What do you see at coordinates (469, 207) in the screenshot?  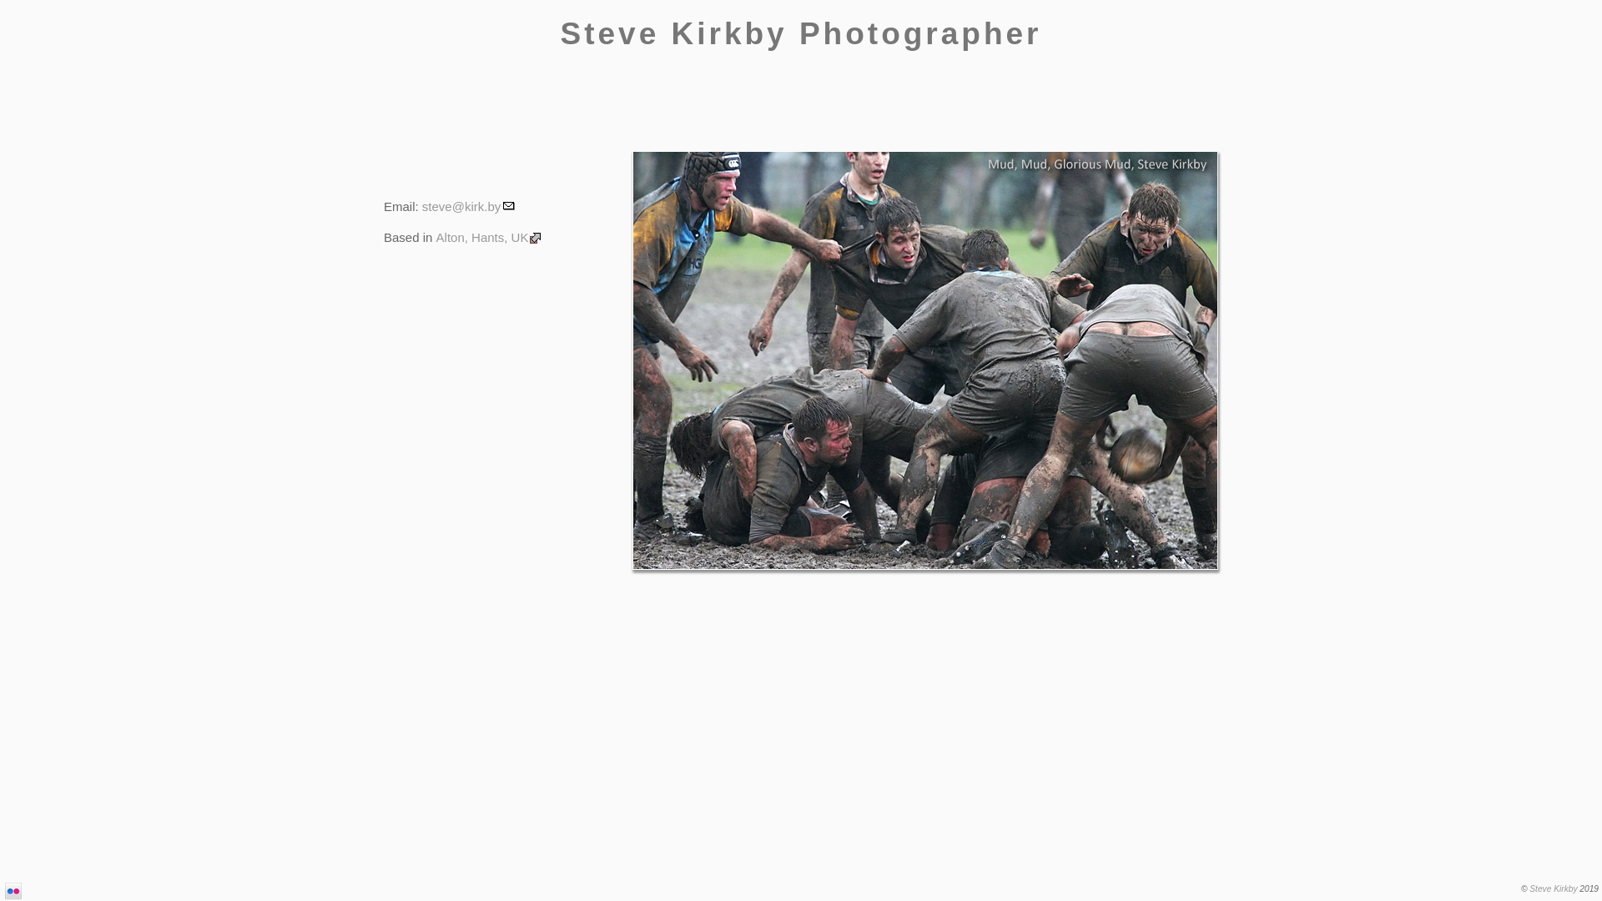 I see `steve@kirk.by` at bounding box center [469, 207].